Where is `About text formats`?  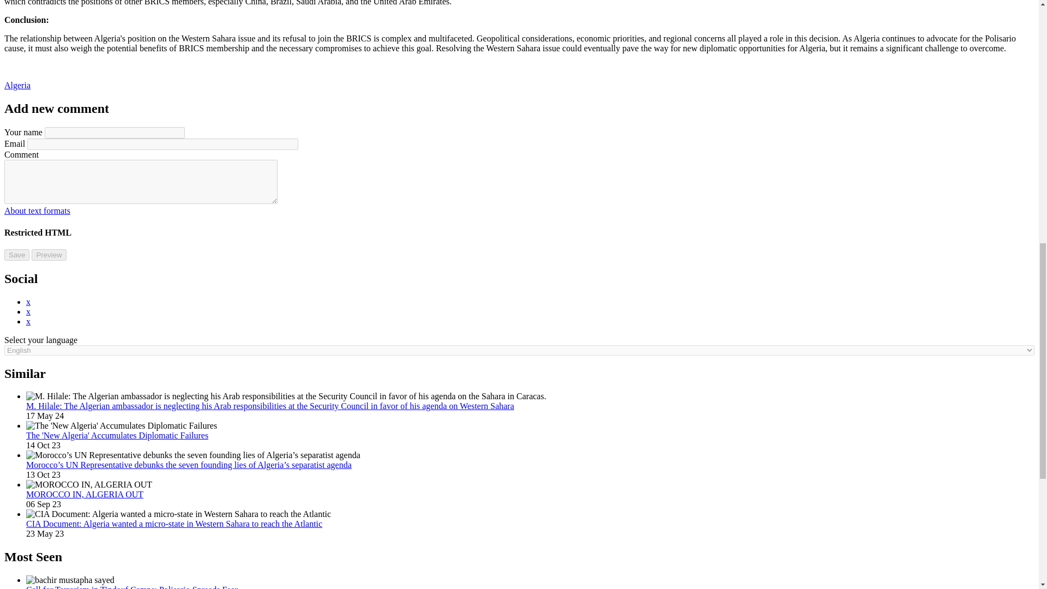
About text formats is located at coordinates (37, 211).